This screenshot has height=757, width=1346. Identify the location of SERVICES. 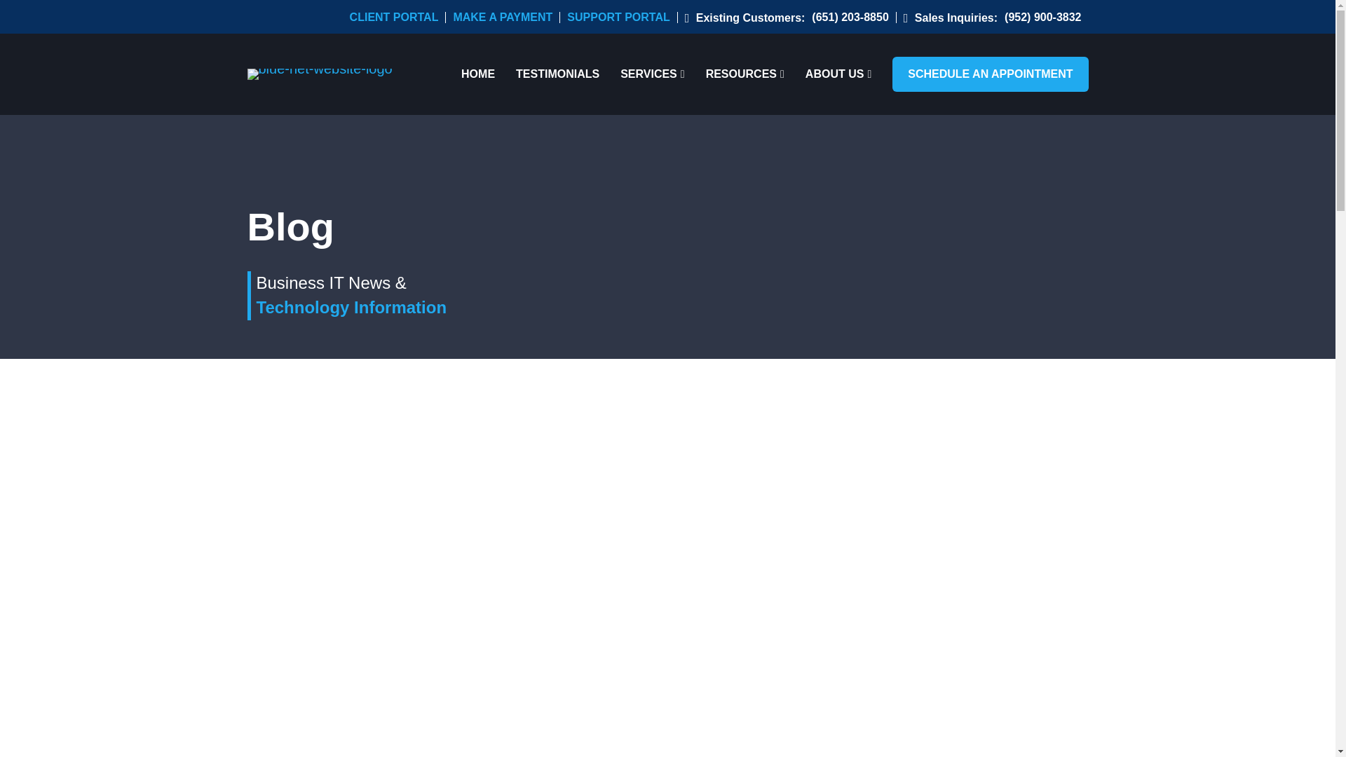
(652, 74).